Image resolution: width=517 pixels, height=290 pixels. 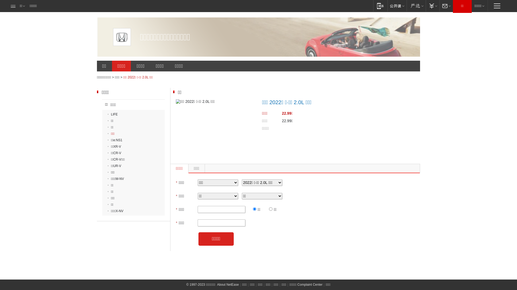 What do you see at coordinates (228, 285) in the screenshot?
I see `About NetEase` at bounding box center [228, 285].